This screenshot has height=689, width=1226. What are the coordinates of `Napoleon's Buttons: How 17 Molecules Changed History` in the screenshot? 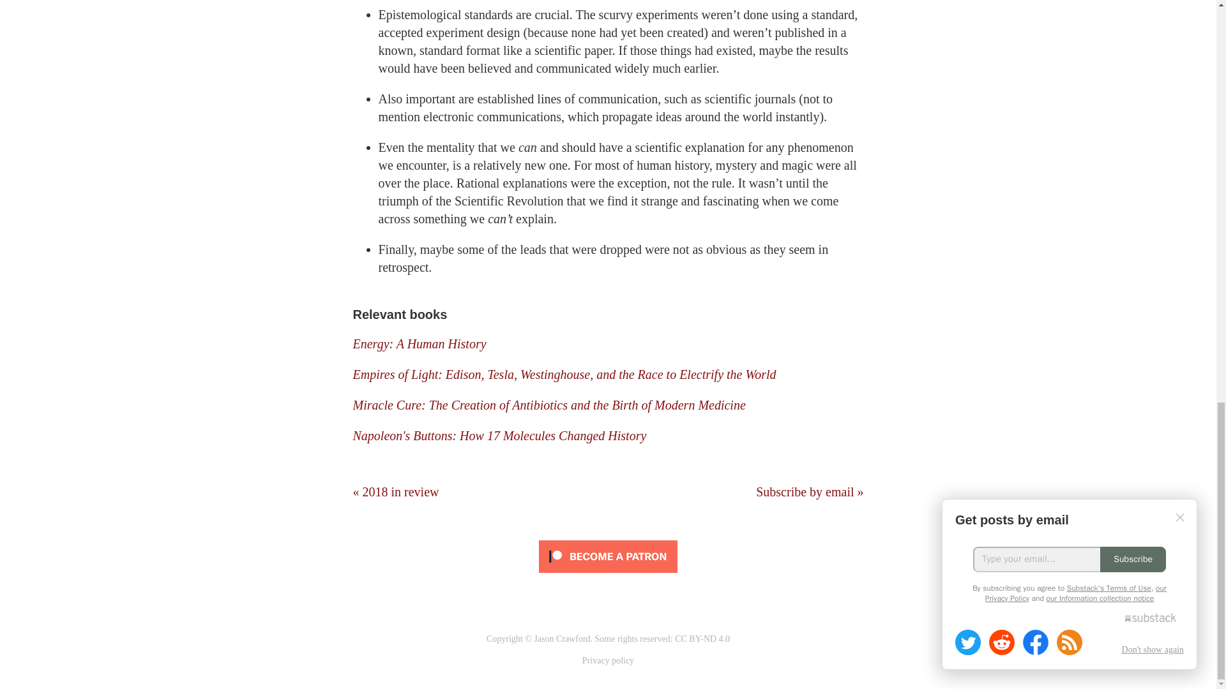 It's located at (499, 435).